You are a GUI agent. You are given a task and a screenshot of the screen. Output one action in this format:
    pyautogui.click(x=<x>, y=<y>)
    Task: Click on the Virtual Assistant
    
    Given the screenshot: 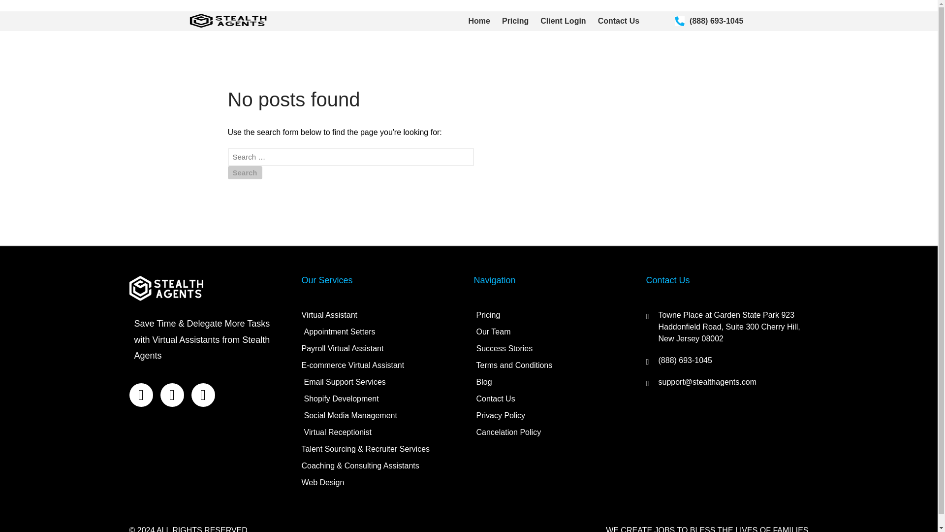 What is the action you would take?
    pyautogui.click(x=382, y=315)
    